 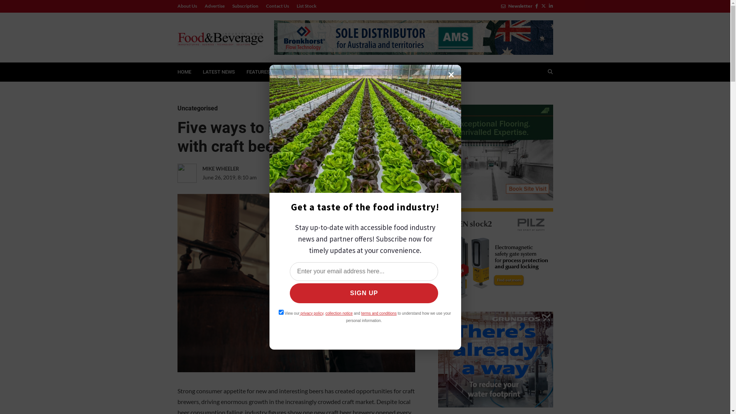 What do you see at coordinates (451, 75) in the screenshot?
I see `Close` at bounding box center [451, 75].